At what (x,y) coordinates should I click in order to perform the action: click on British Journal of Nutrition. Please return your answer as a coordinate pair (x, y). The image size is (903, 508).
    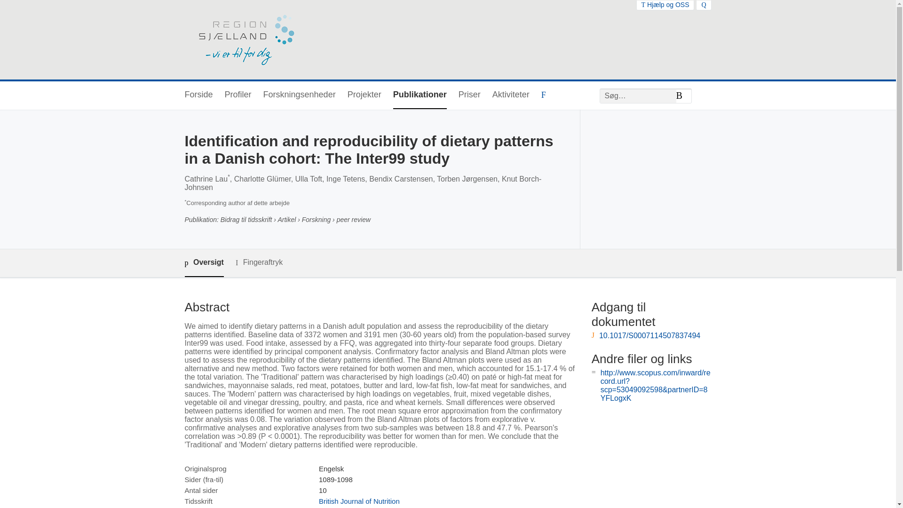
    Looking at the image, I should click on (359, 501).